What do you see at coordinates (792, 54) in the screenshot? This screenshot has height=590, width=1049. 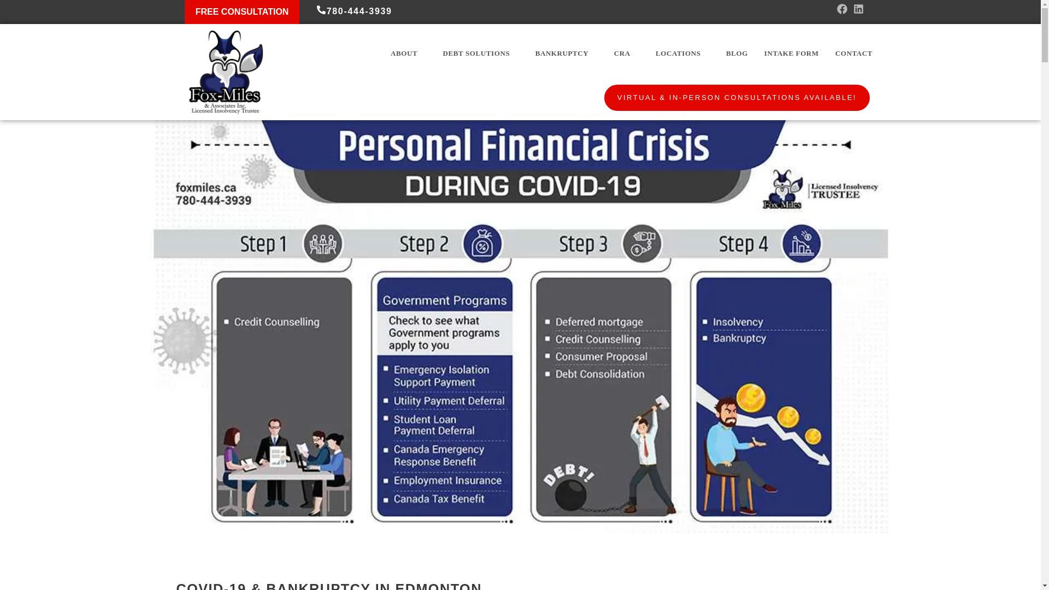 I see `INTAKE FORM` at bounding box center [792, 54].